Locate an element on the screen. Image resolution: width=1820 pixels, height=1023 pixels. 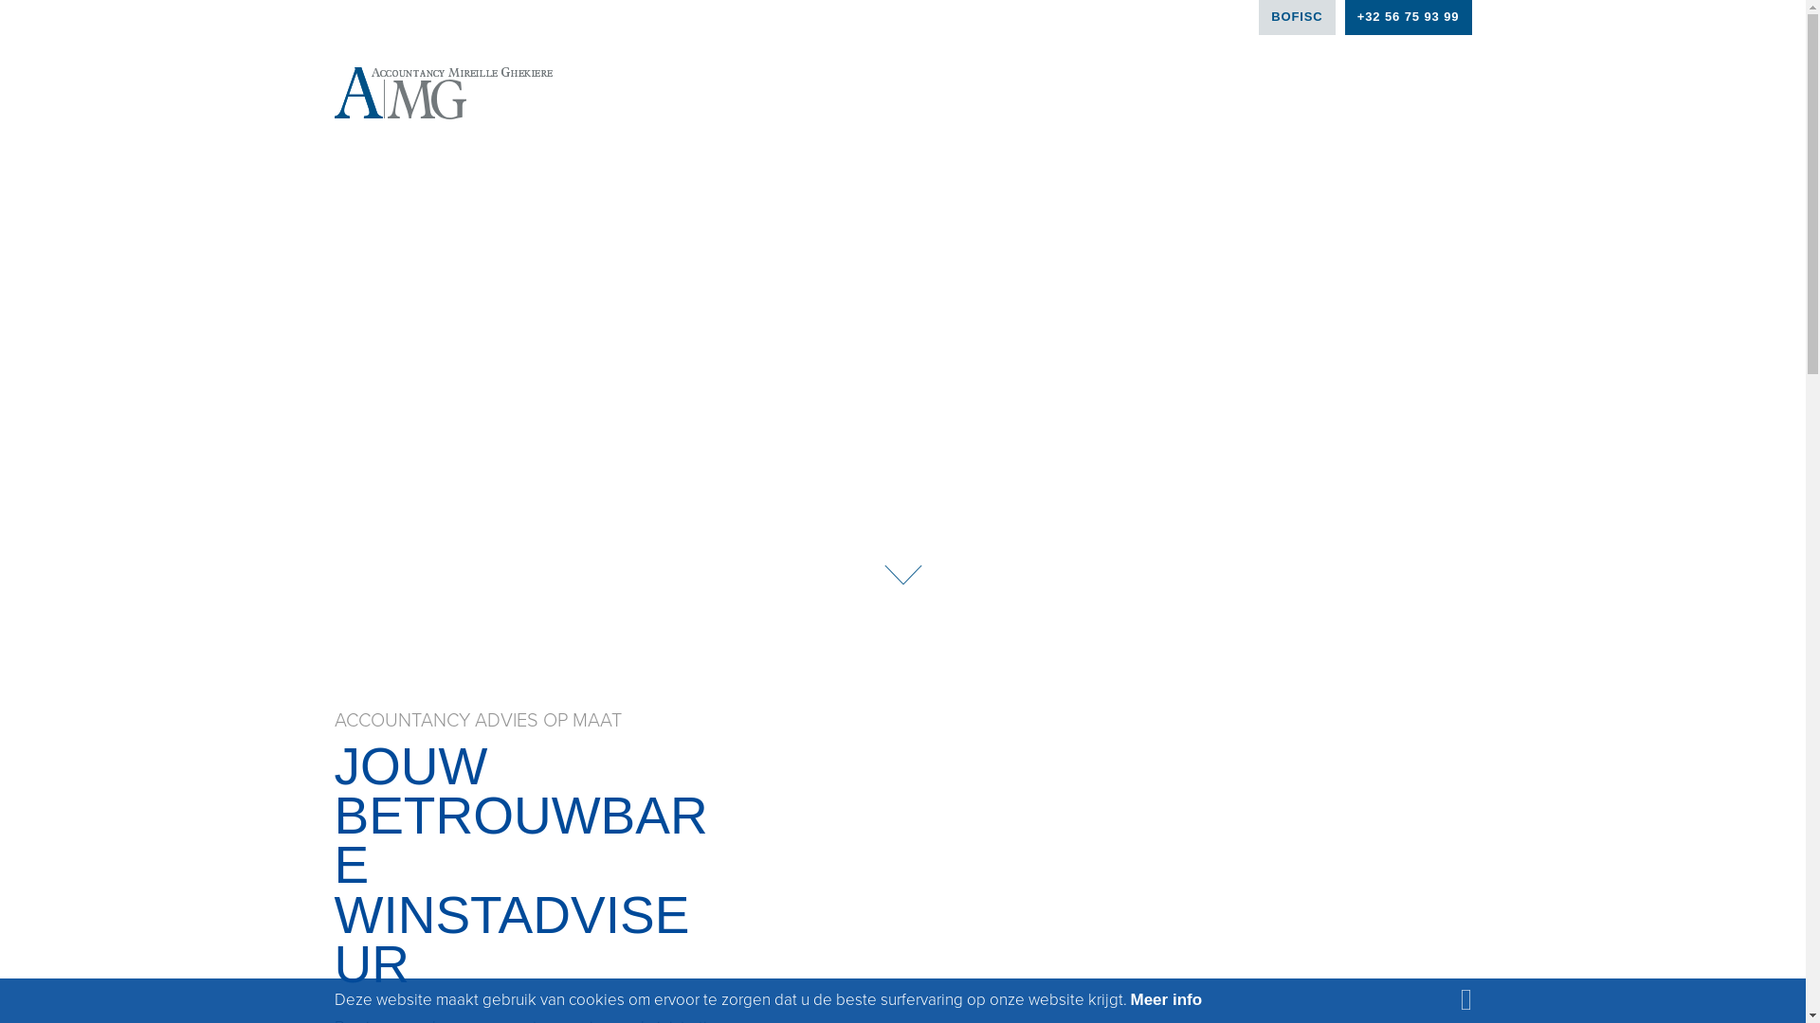
Meer info is located at coordinates (1166, 1000).